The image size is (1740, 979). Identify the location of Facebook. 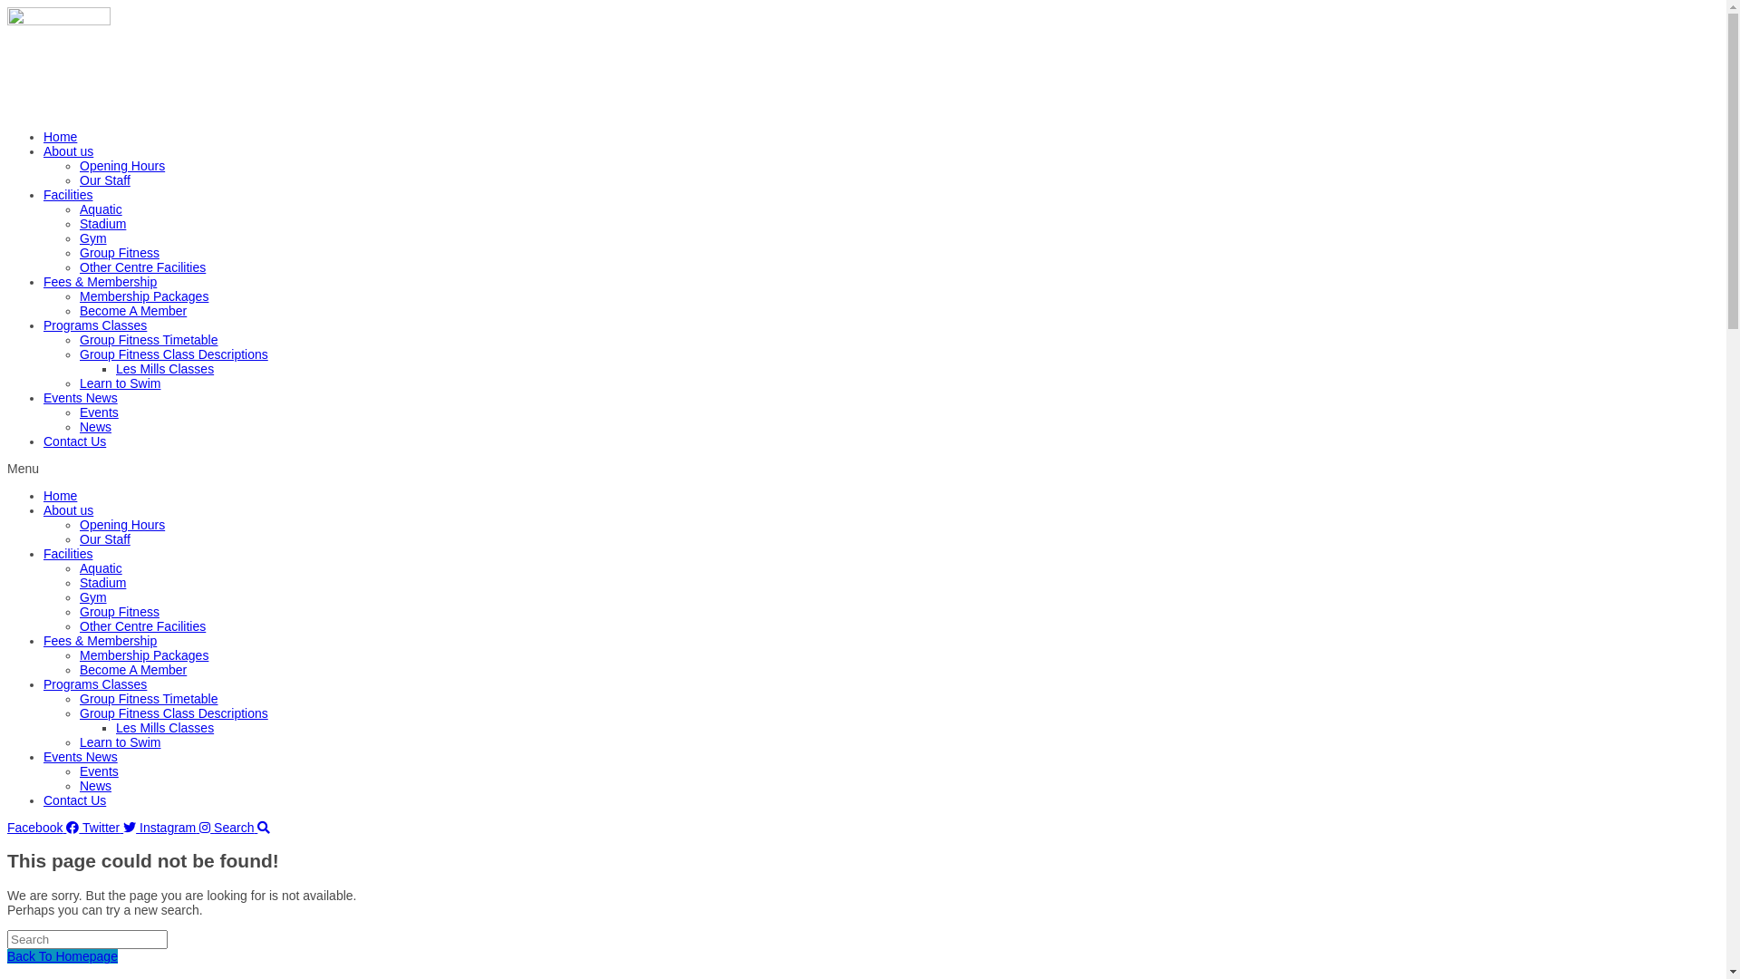
(45, 827).